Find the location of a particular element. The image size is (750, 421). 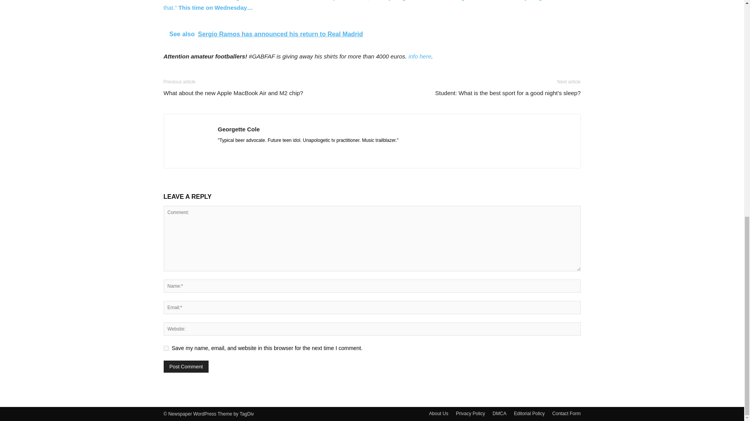

Post Comment is located at coordinates (186, 366).